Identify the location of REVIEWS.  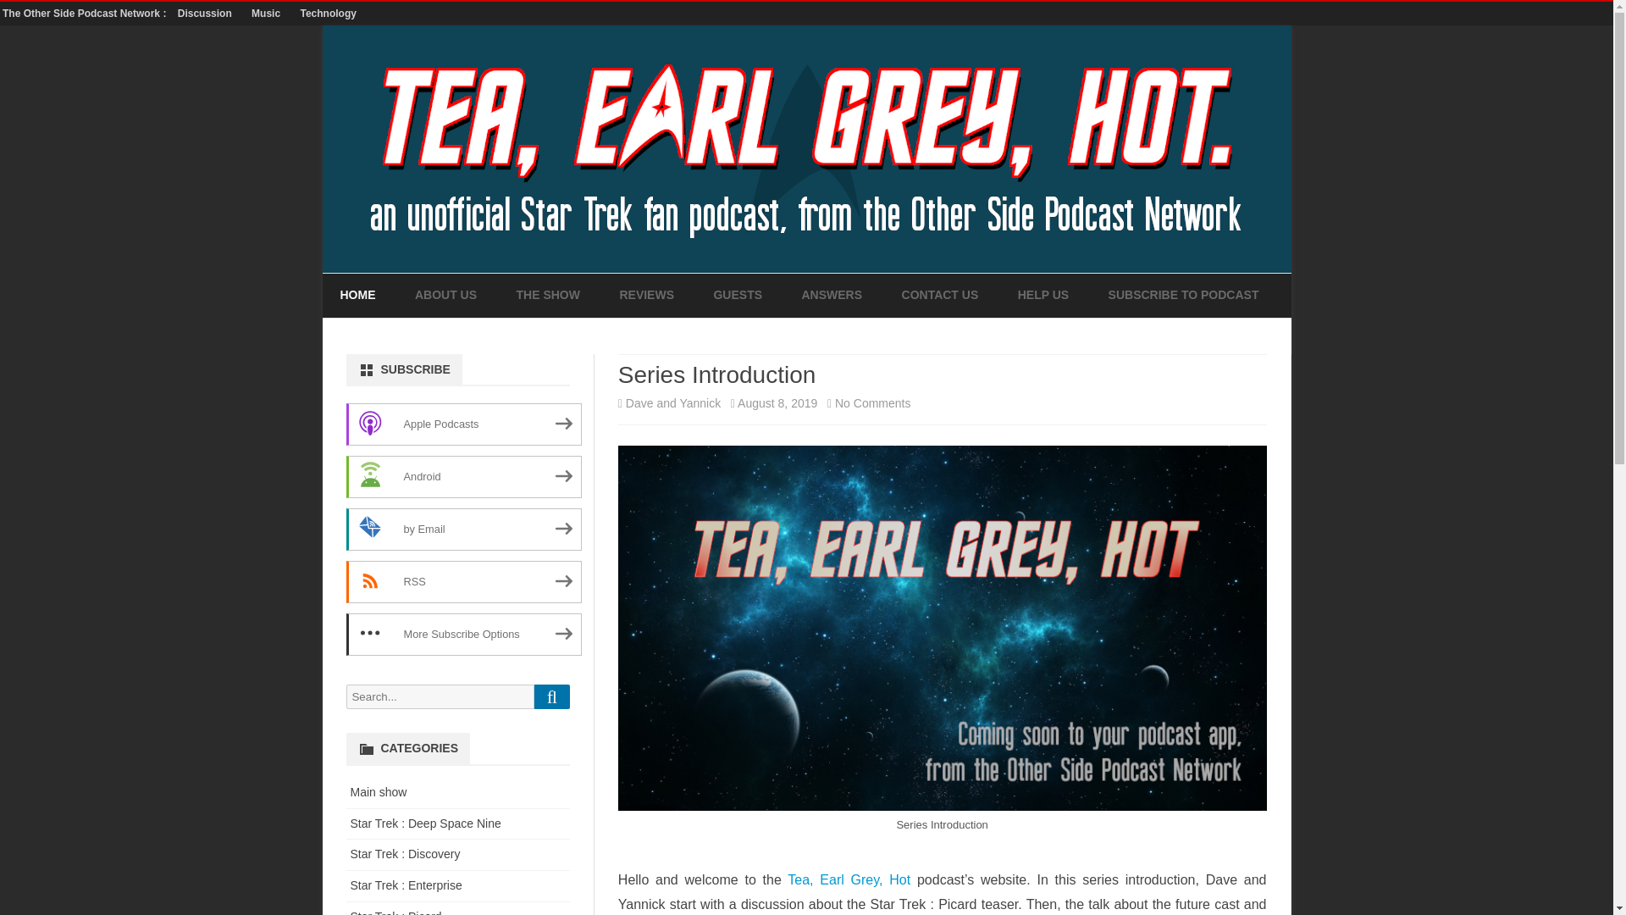
(647, 295).